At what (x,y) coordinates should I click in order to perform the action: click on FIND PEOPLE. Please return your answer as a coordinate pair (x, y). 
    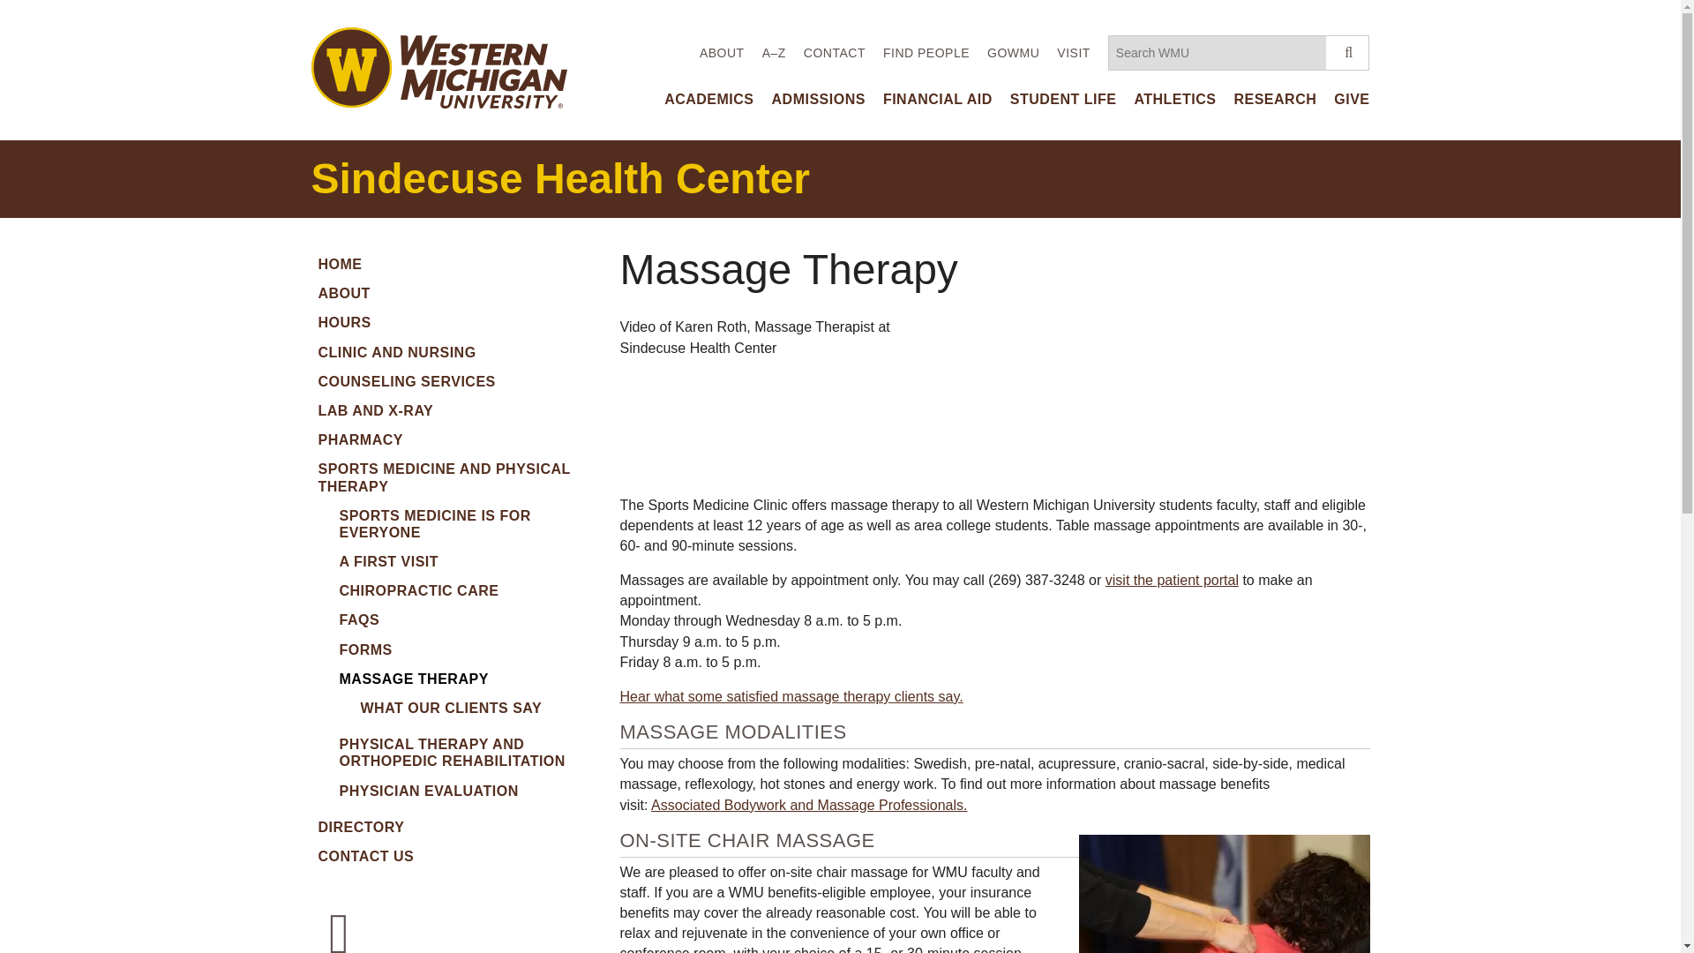
    Looking at the image, I should click on (926, 53).